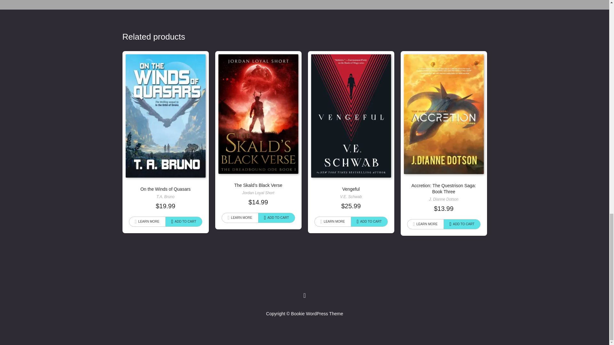 The width and height of the screenshot is (614, 345). I want to click on LEARN MORE, so click(333, 222).